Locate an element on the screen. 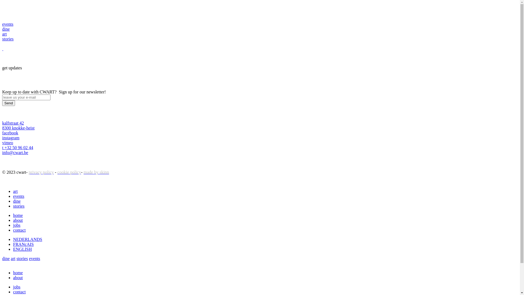  dine is located at coordinates (6, 258).